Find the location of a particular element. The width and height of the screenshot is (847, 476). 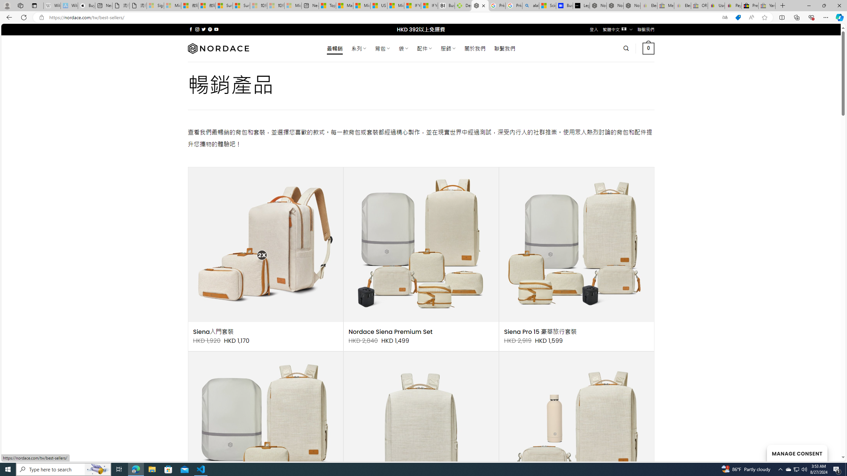

Back is located at coordinates (8, 17).